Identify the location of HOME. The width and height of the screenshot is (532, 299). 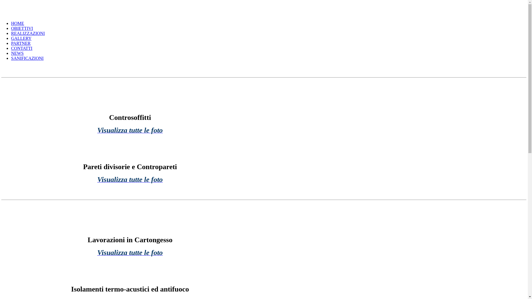
(18, 23).